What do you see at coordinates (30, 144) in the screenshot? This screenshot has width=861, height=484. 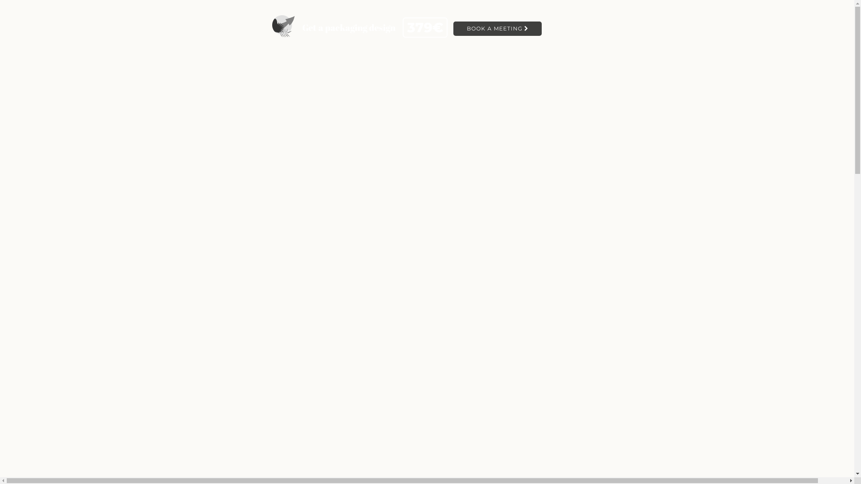 I see `Creative Services` at bounding box center [30, 144].